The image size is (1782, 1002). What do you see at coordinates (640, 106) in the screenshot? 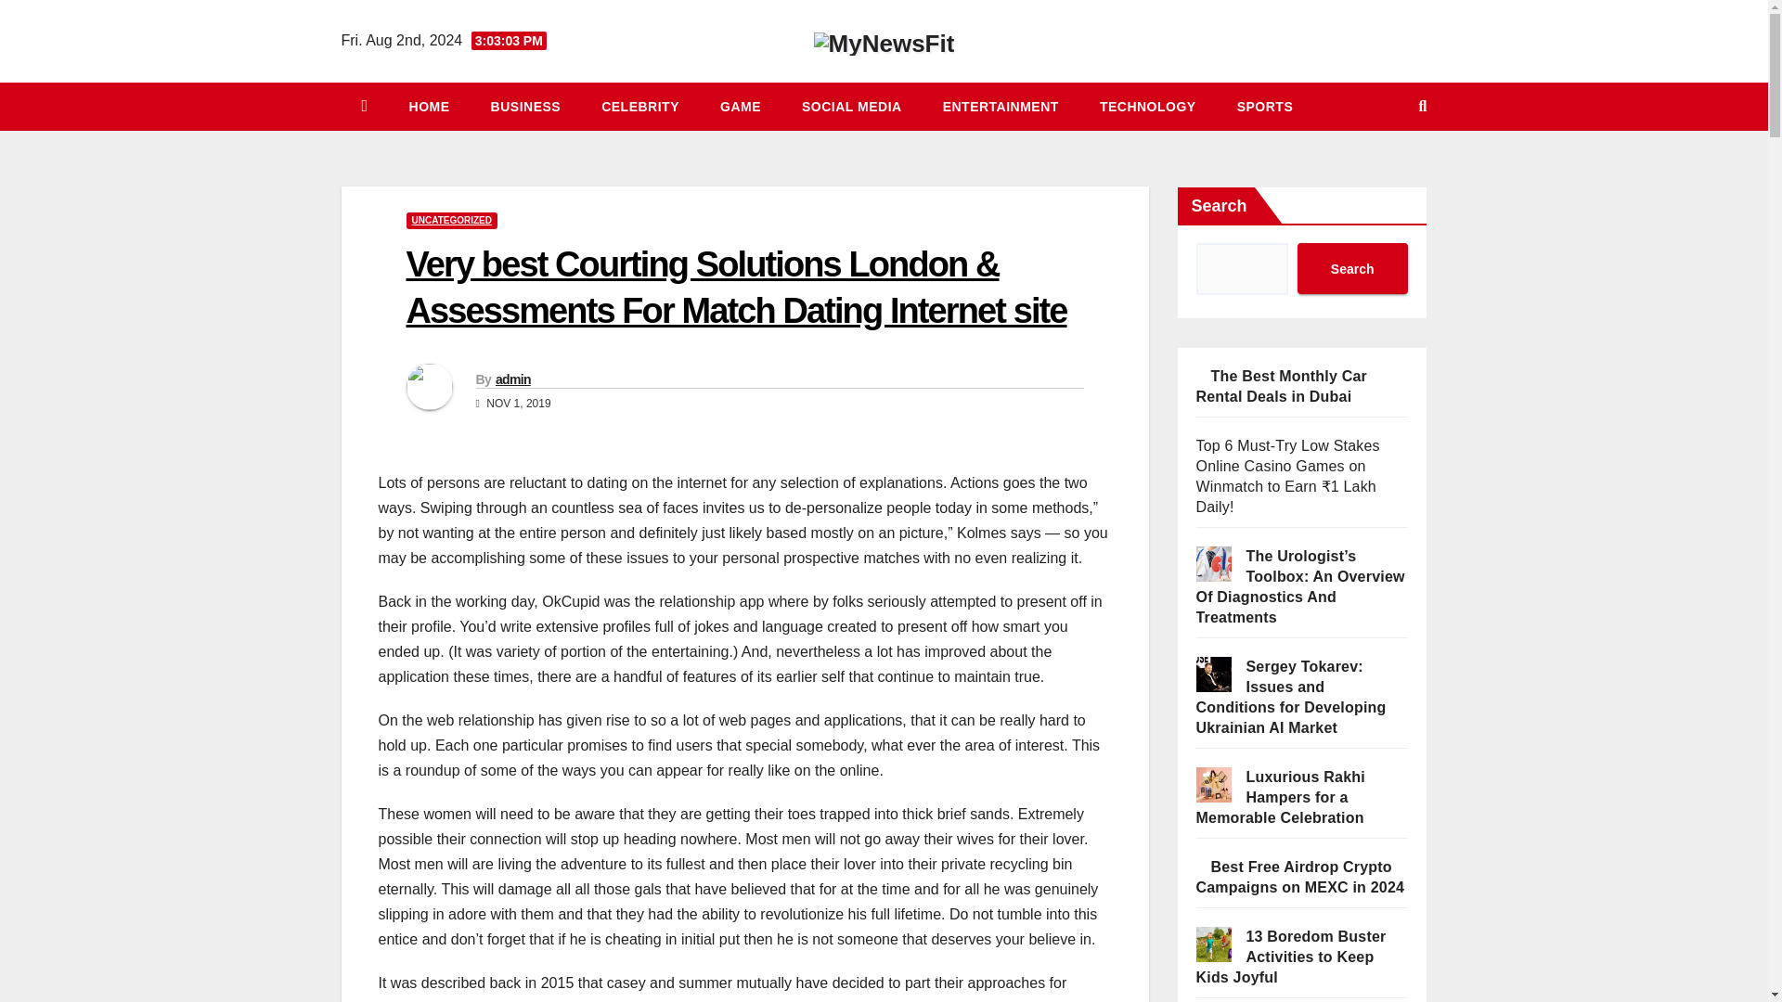
I see `CELEBRITY` at bounding box center [640, 106].